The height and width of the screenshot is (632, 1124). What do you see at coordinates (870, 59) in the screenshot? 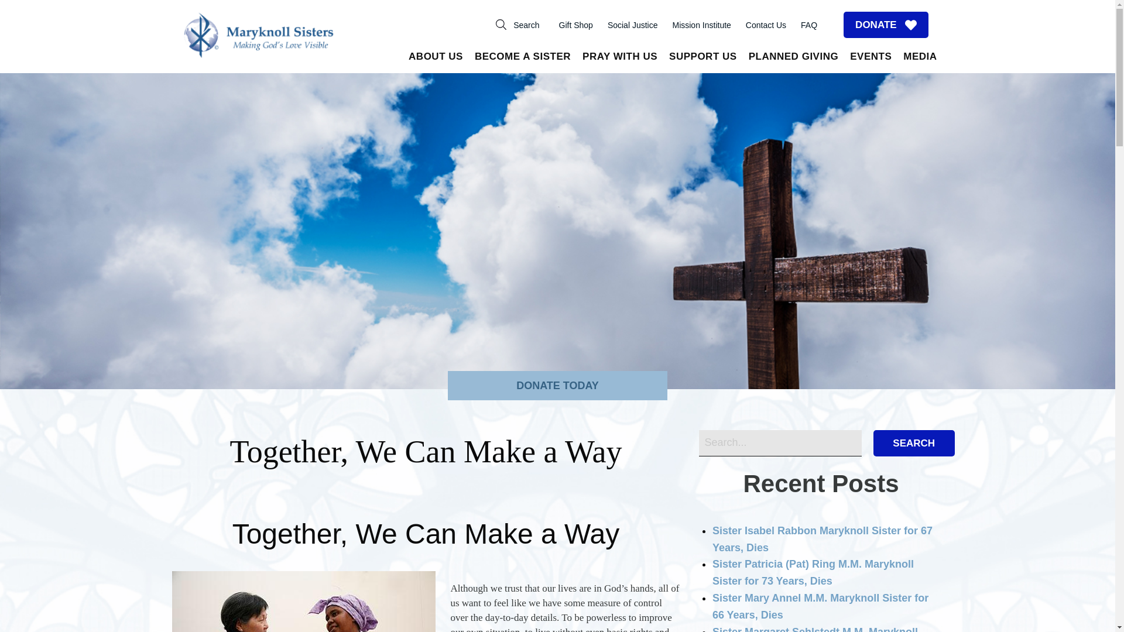
I see `EVENTS` at bounding box center [870, 59].